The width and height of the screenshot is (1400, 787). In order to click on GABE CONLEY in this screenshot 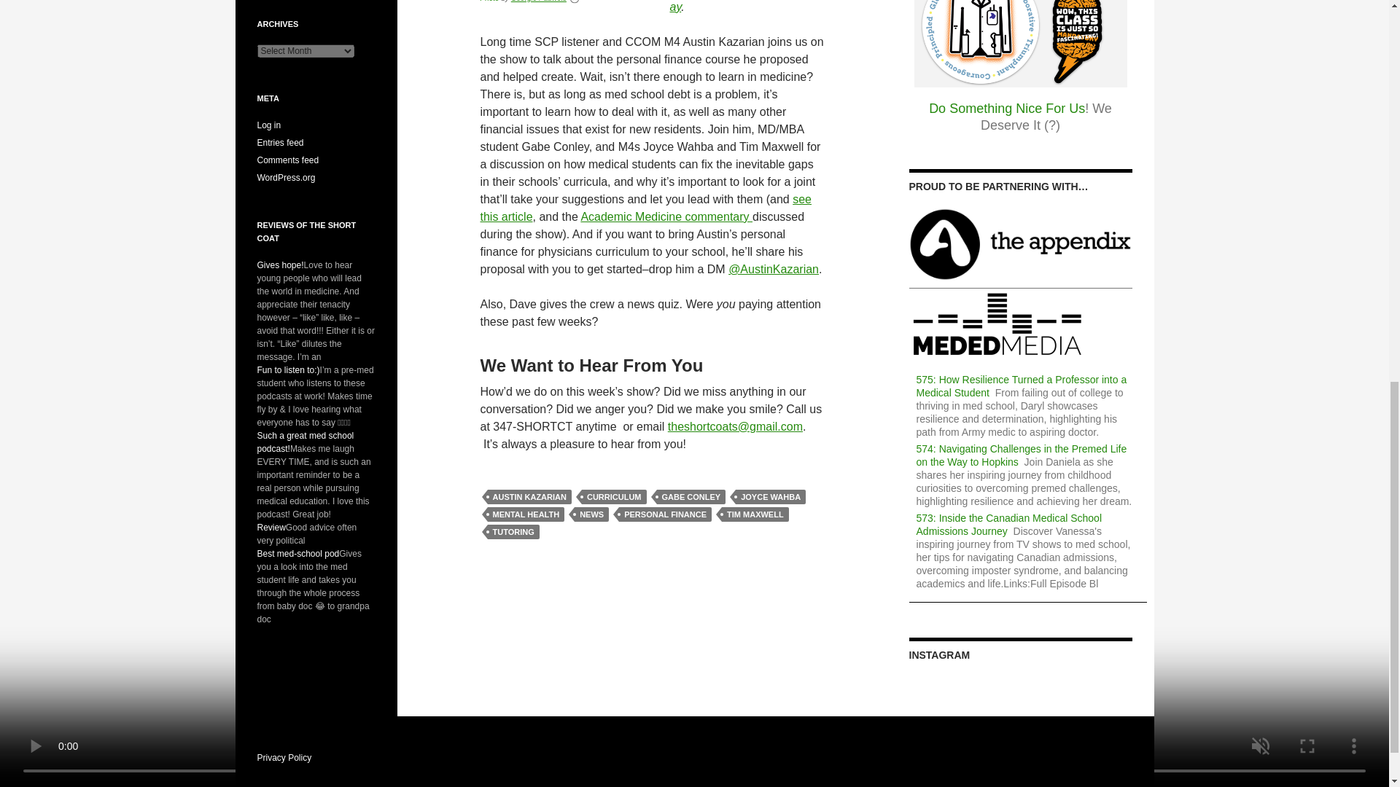, I will do `click(691, 497)`.